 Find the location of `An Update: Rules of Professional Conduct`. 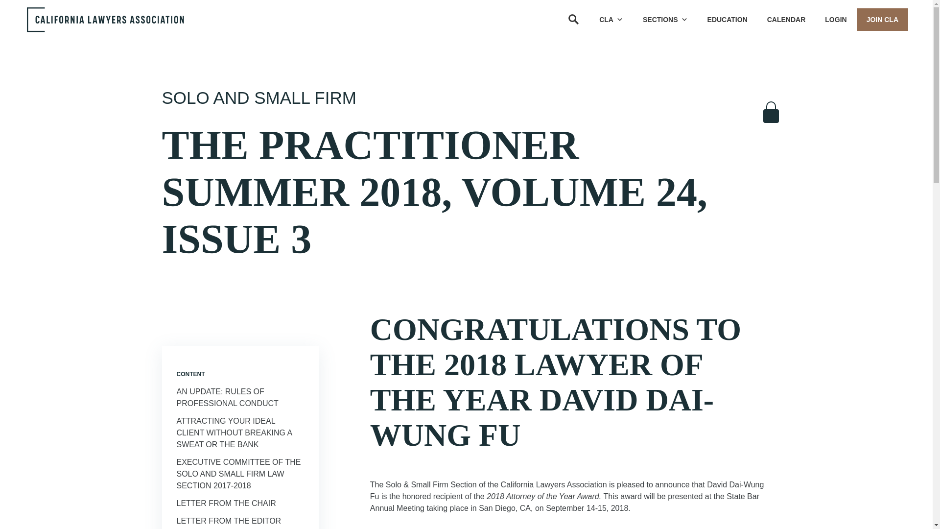

An Update: Rules of Professional Conduct is located at coordinates (227, 397).